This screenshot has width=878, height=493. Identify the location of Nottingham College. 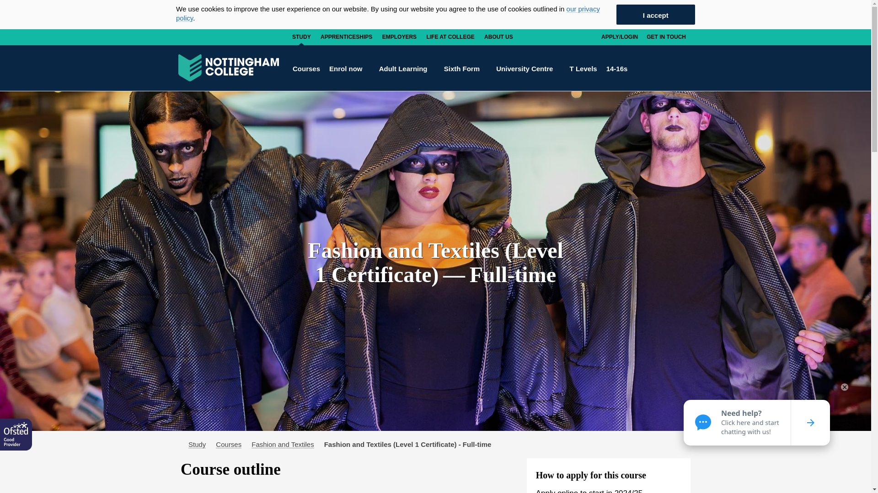
(229, 68).